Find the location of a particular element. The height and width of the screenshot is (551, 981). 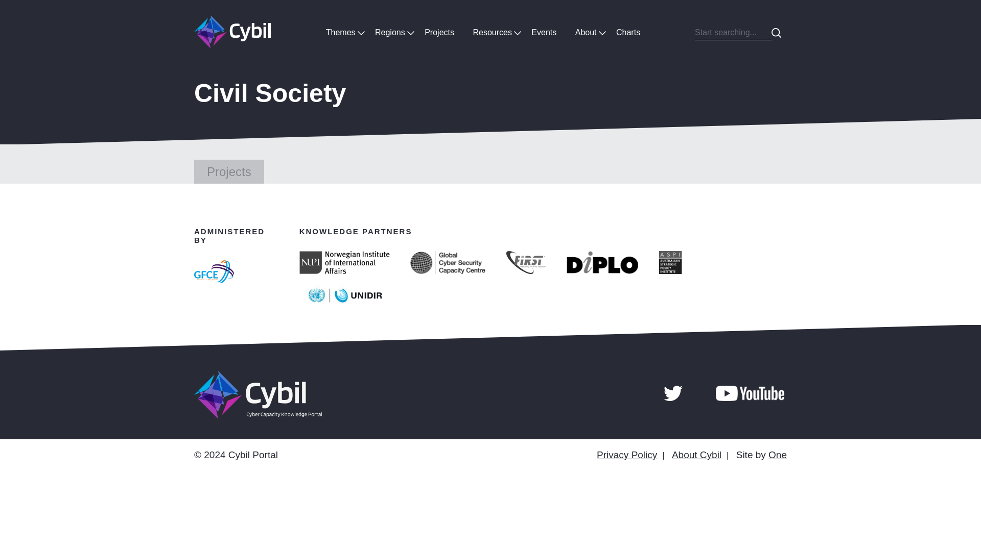

Themes is located at coordinates (341, 32).